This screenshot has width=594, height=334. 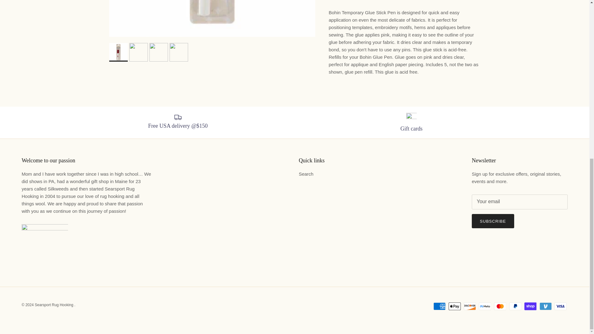 I want to click on Venmo, so click(x=545, y=306).